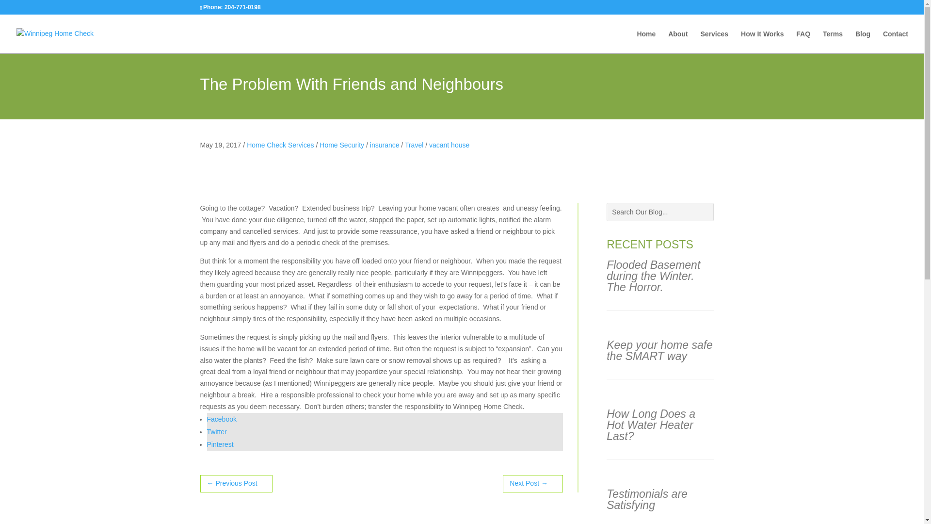  I want to click on How It Works, so click(762, 42).